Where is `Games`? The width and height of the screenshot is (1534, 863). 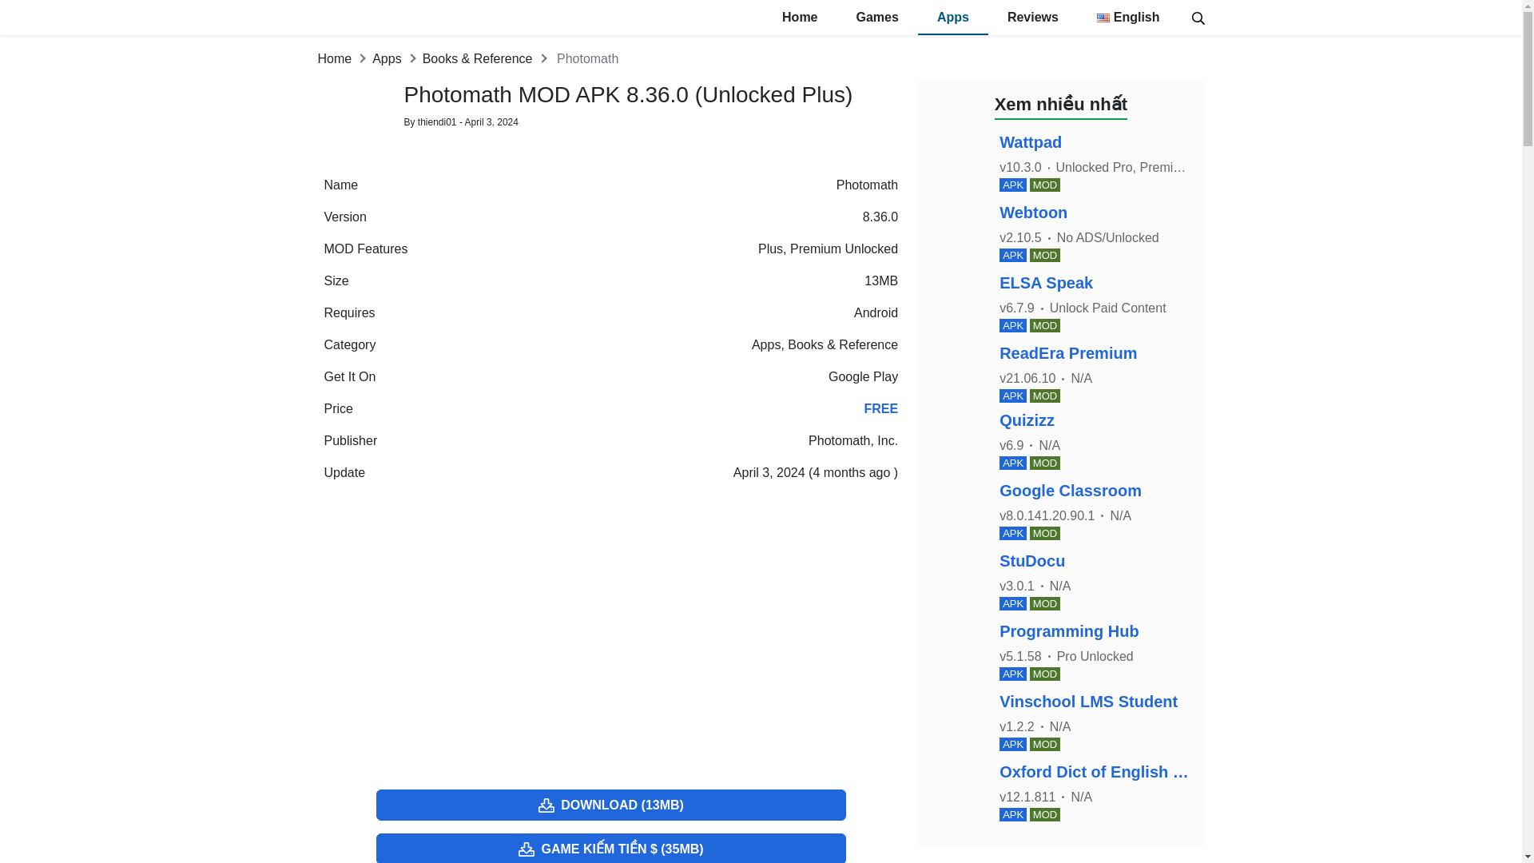
Games is located at coordinates (877, 18).